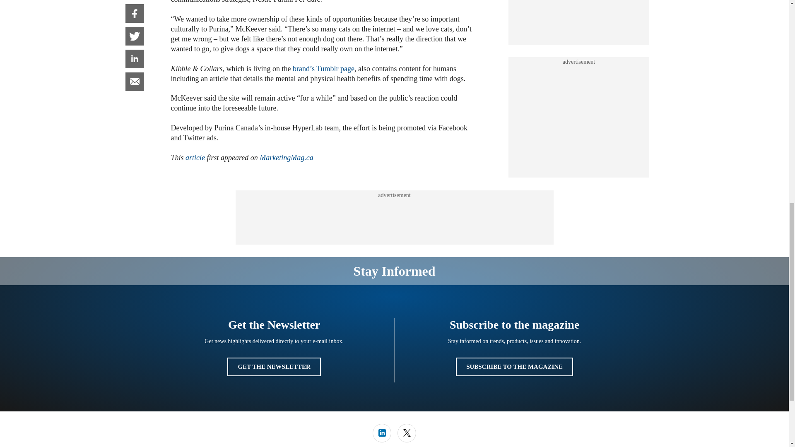 This screenshot has height=447, width=795. I want to click on 3rd party ad content, so click(394, 218).